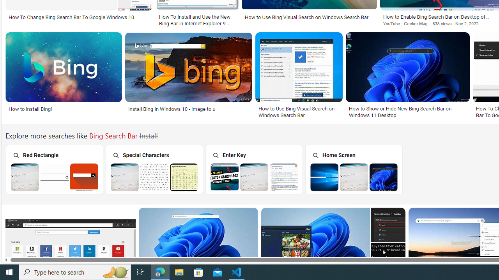 This screenshot has width=499, height=280. I want to click on Bing Search Bar On Home Screen Home Screen, so click(354, 169).